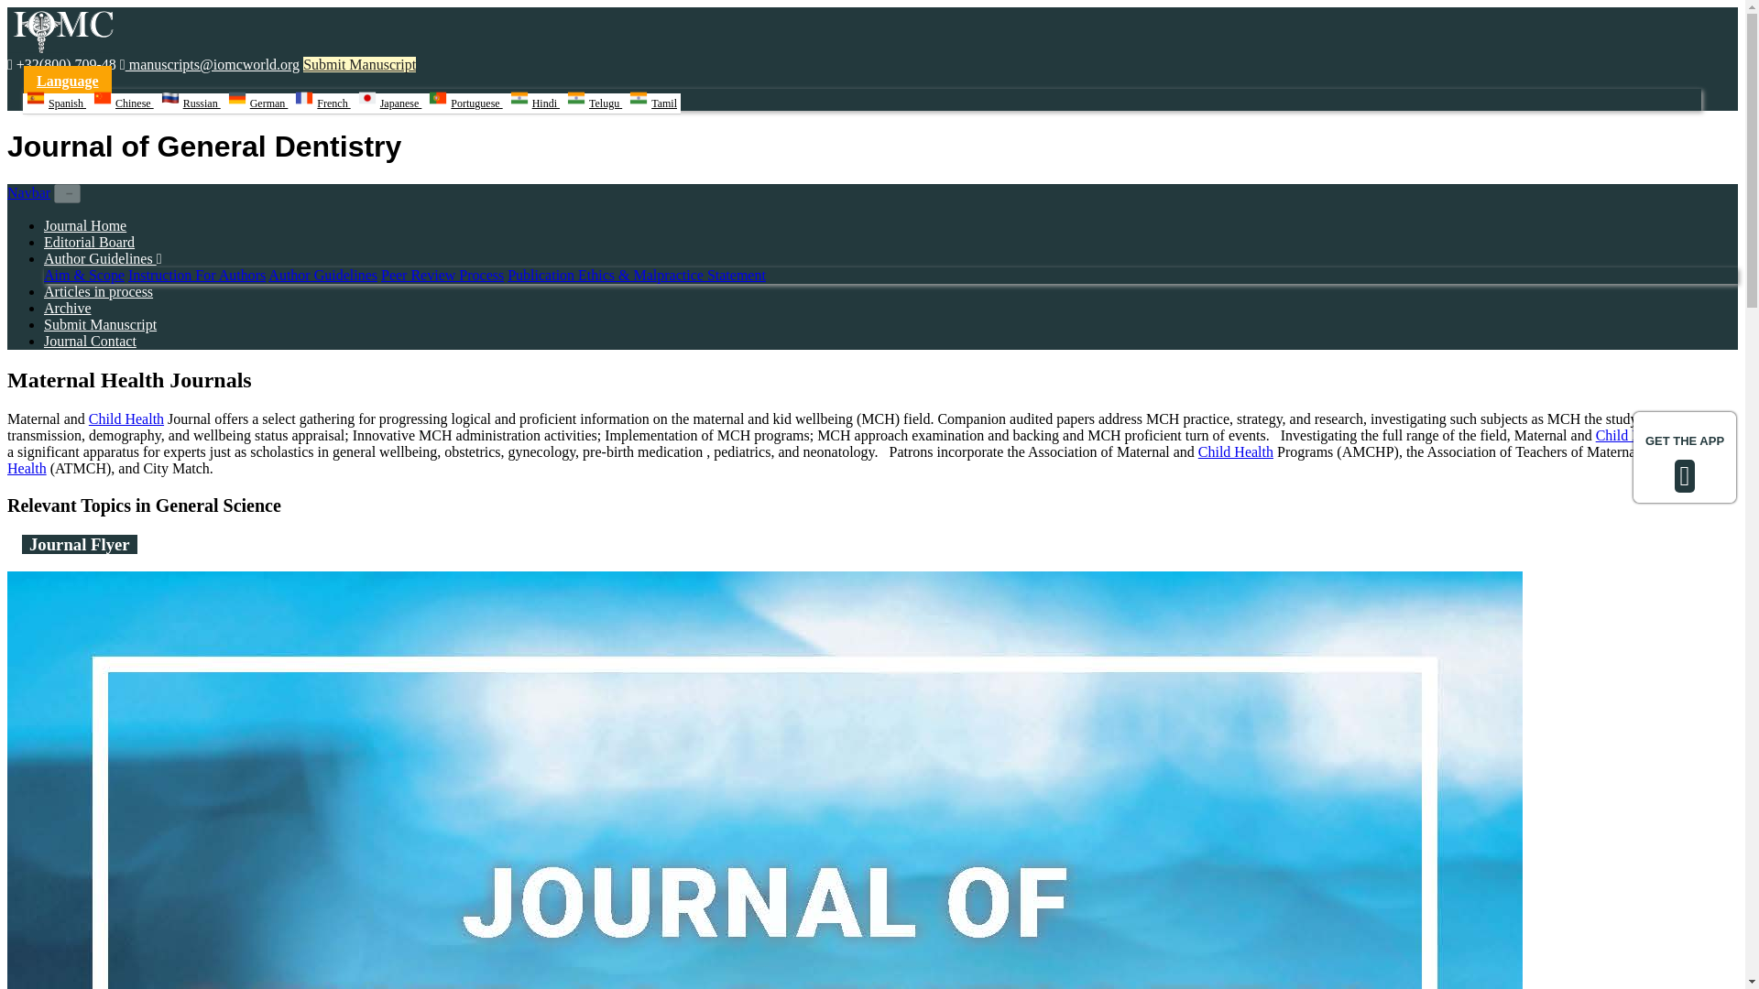 The image size is (1759, 989). I want to click on Japanese, so click(390, 103).